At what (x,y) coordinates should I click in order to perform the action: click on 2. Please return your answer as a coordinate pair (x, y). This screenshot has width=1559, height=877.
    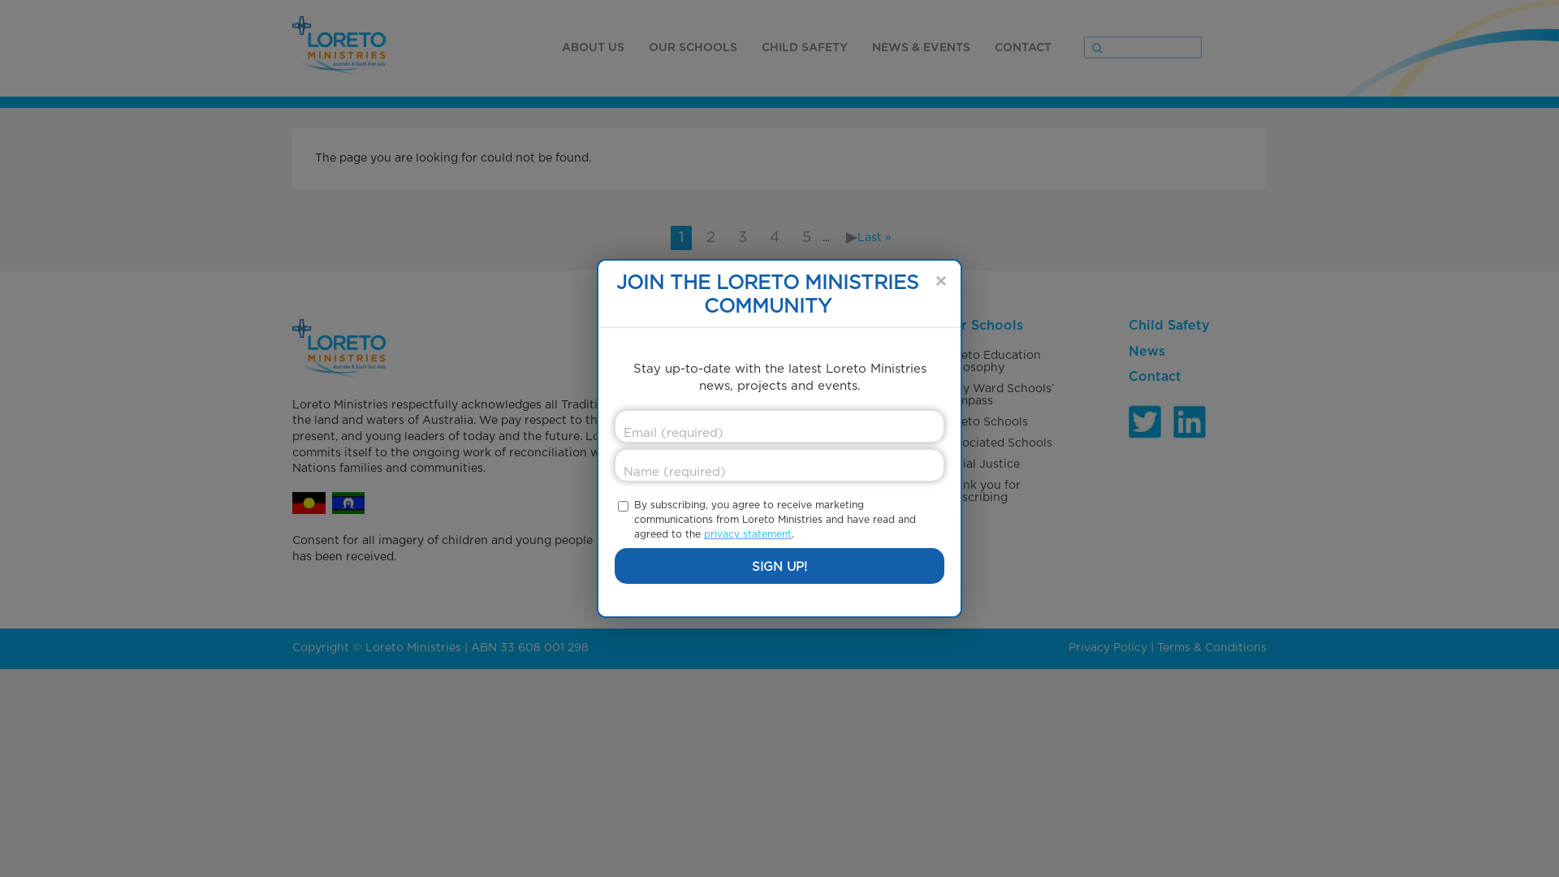
    Looking at the image, I should click on (711, 238).